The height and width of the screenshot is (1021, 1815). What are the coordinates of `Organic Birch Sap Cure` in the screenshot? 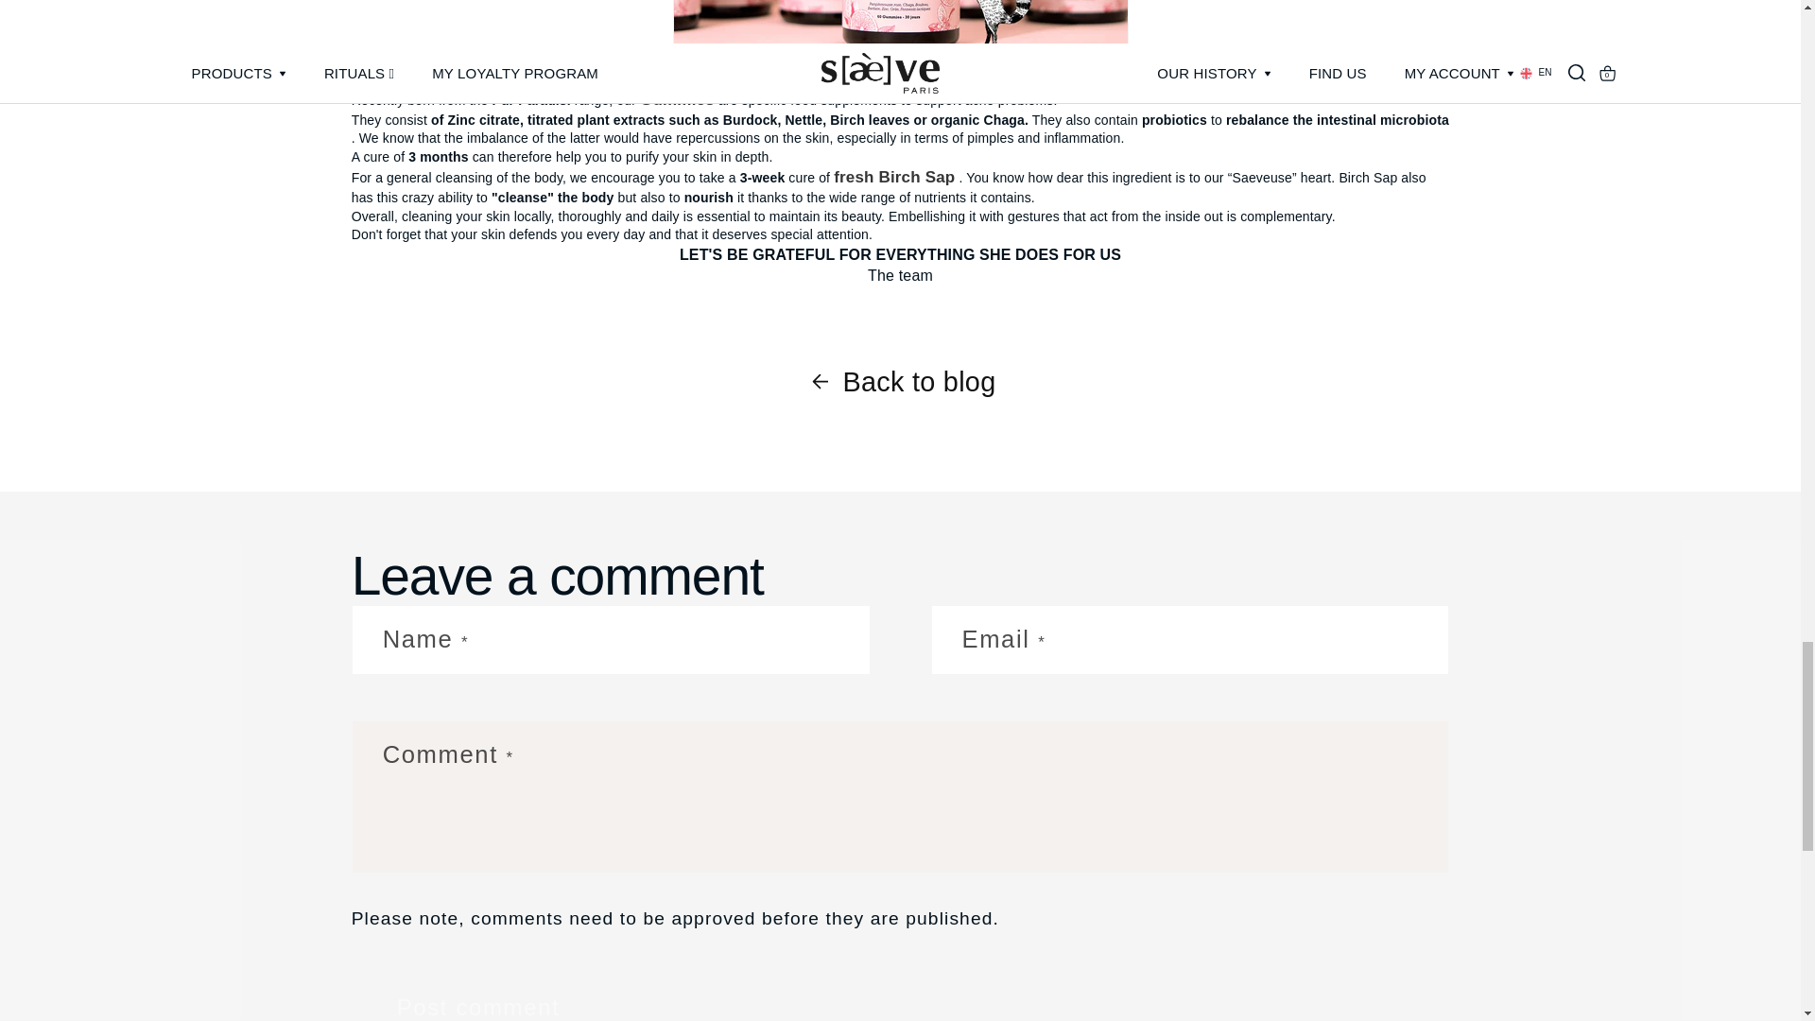 It's located at (893, 177).